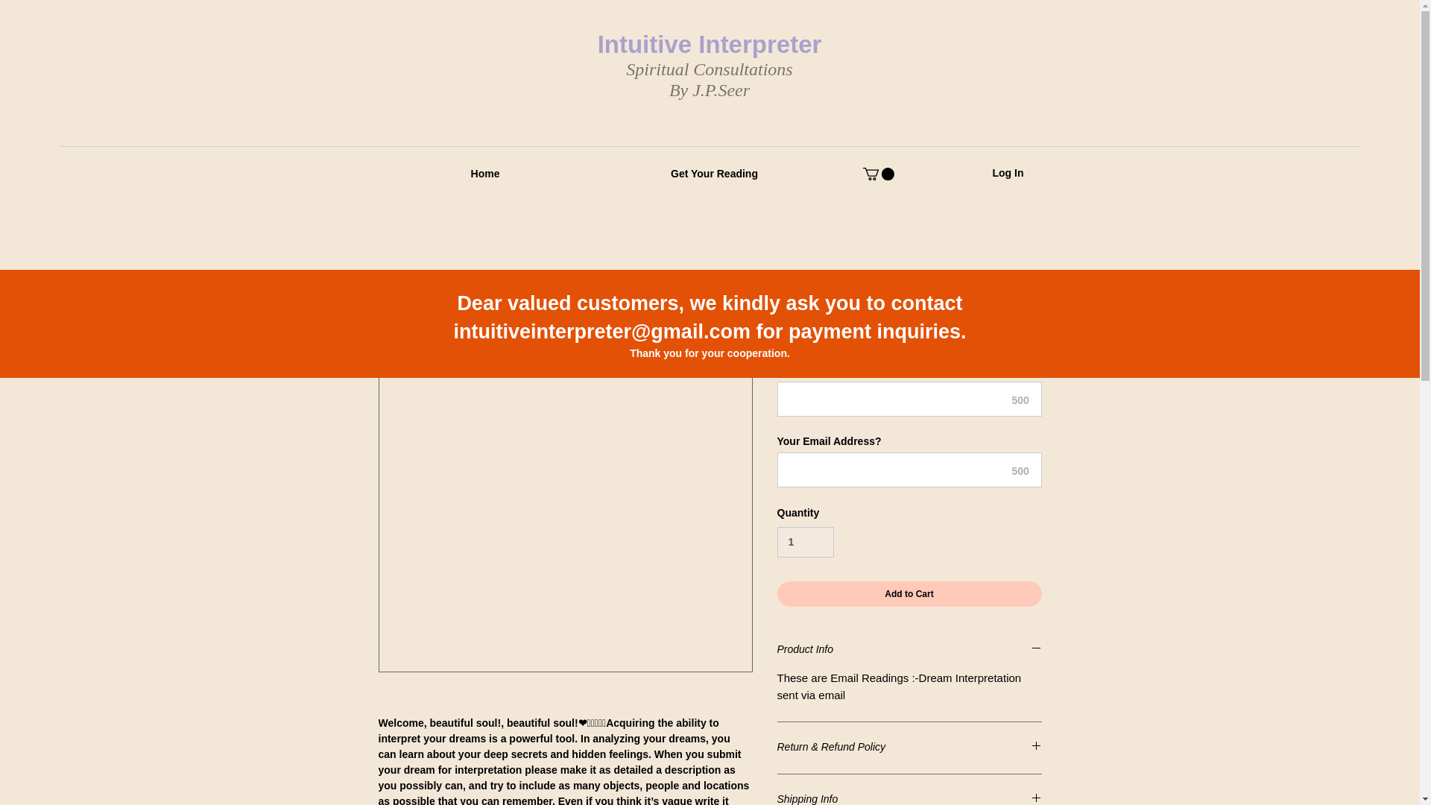 The height and width of the screenshot is (805, 1431). Describe the element at coordinates (805, 543) in the screenshot. I see `1` at that location.